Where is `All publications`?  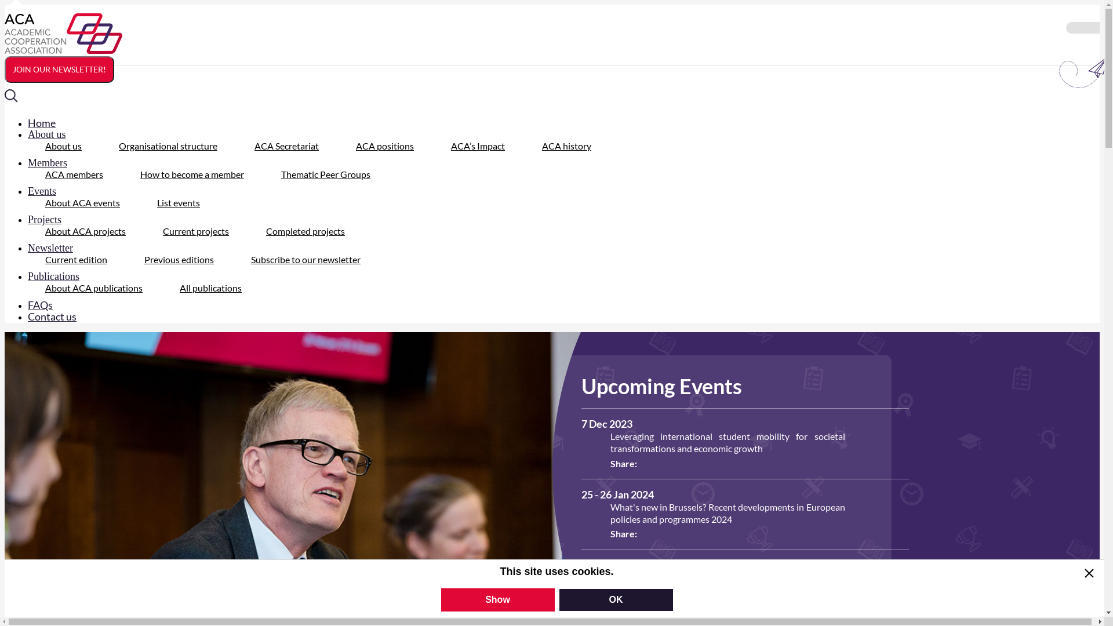 All publications is located at coordinates (211, 287).